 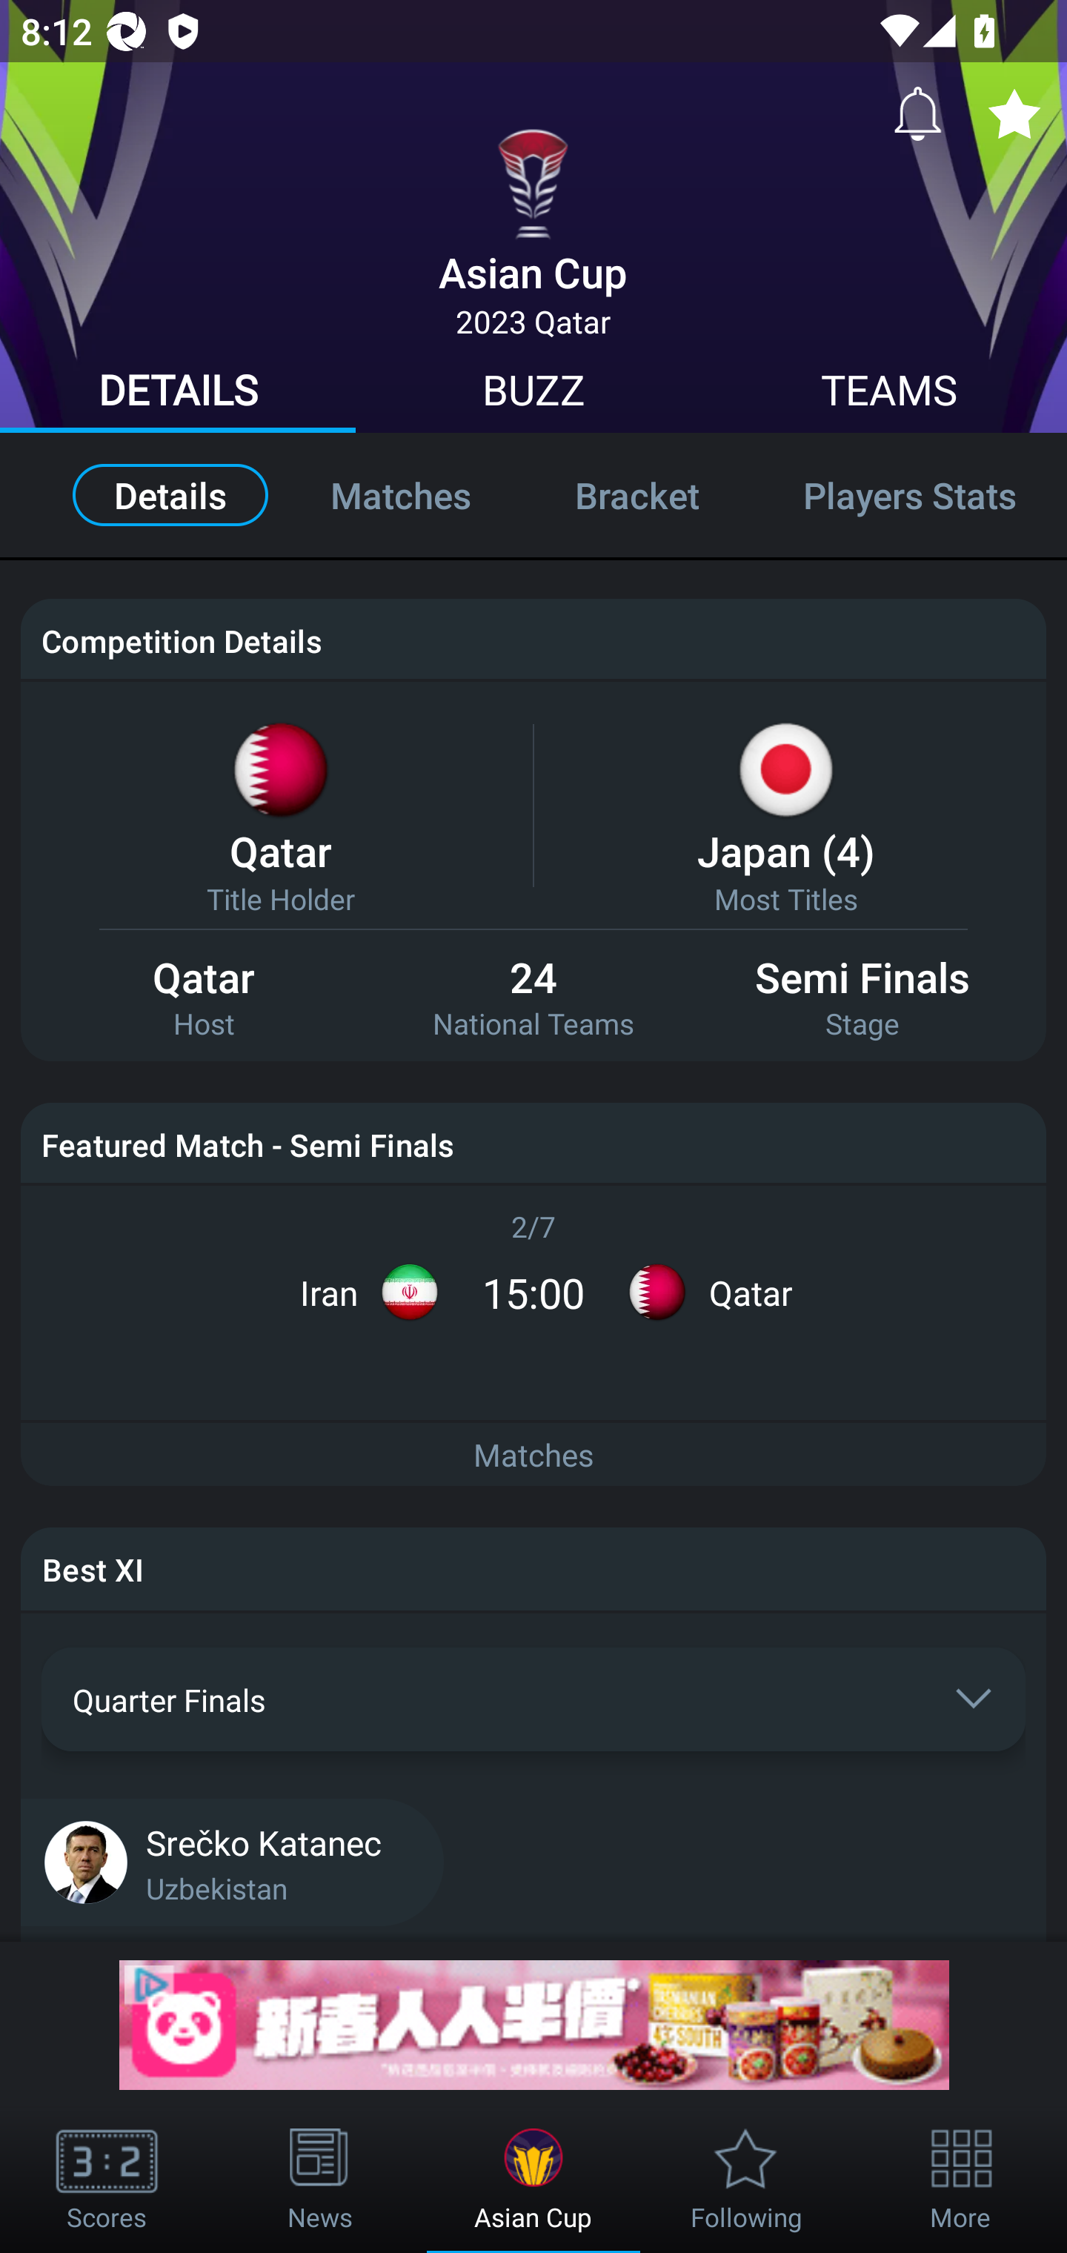 I want to click on More, so click(x=960, y=2180).